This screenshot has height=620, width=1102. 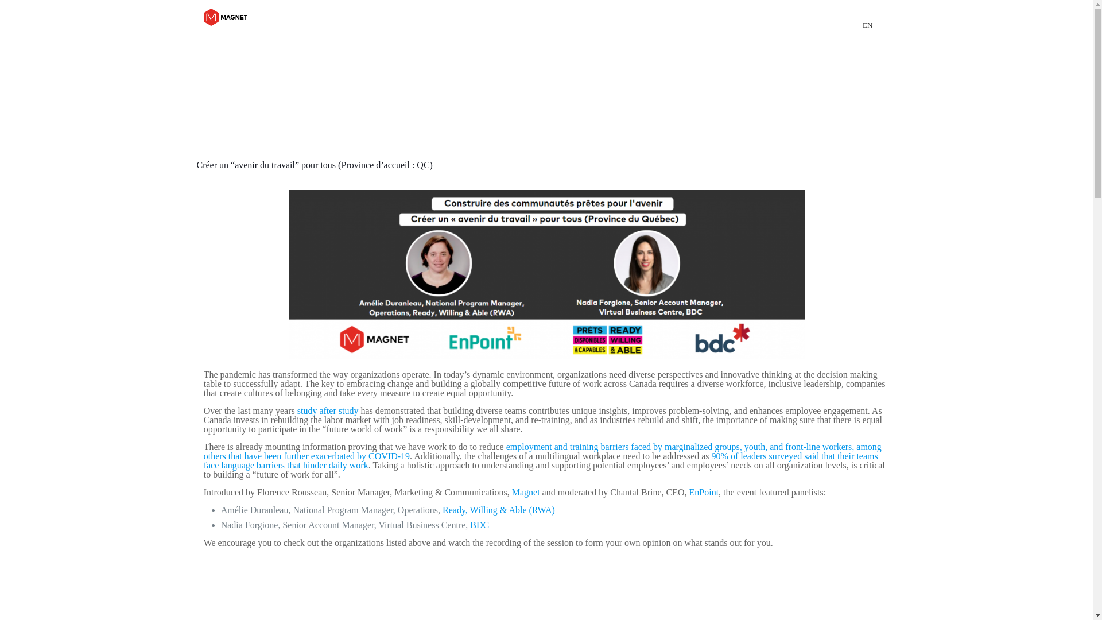 I want to click on Magnet, so click(x=526, y=492).